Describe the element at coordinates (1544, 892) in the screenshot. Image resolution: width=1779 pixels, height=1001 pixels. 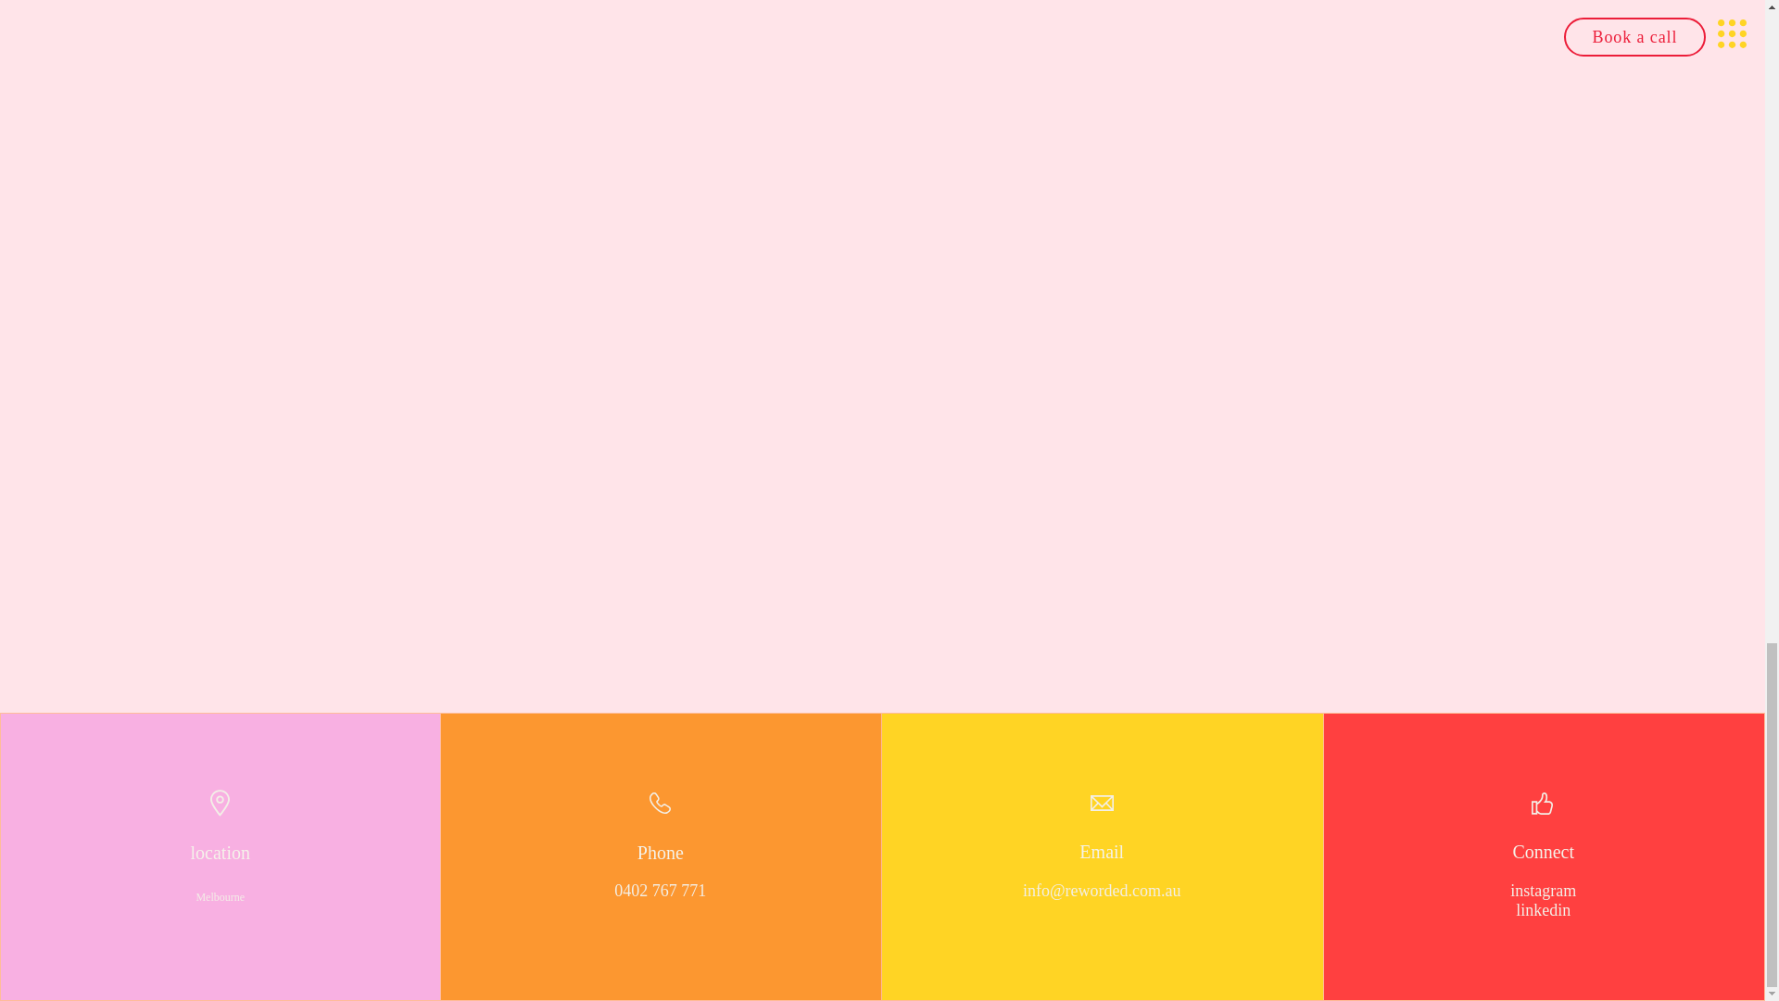
I see `instagram` at that location.